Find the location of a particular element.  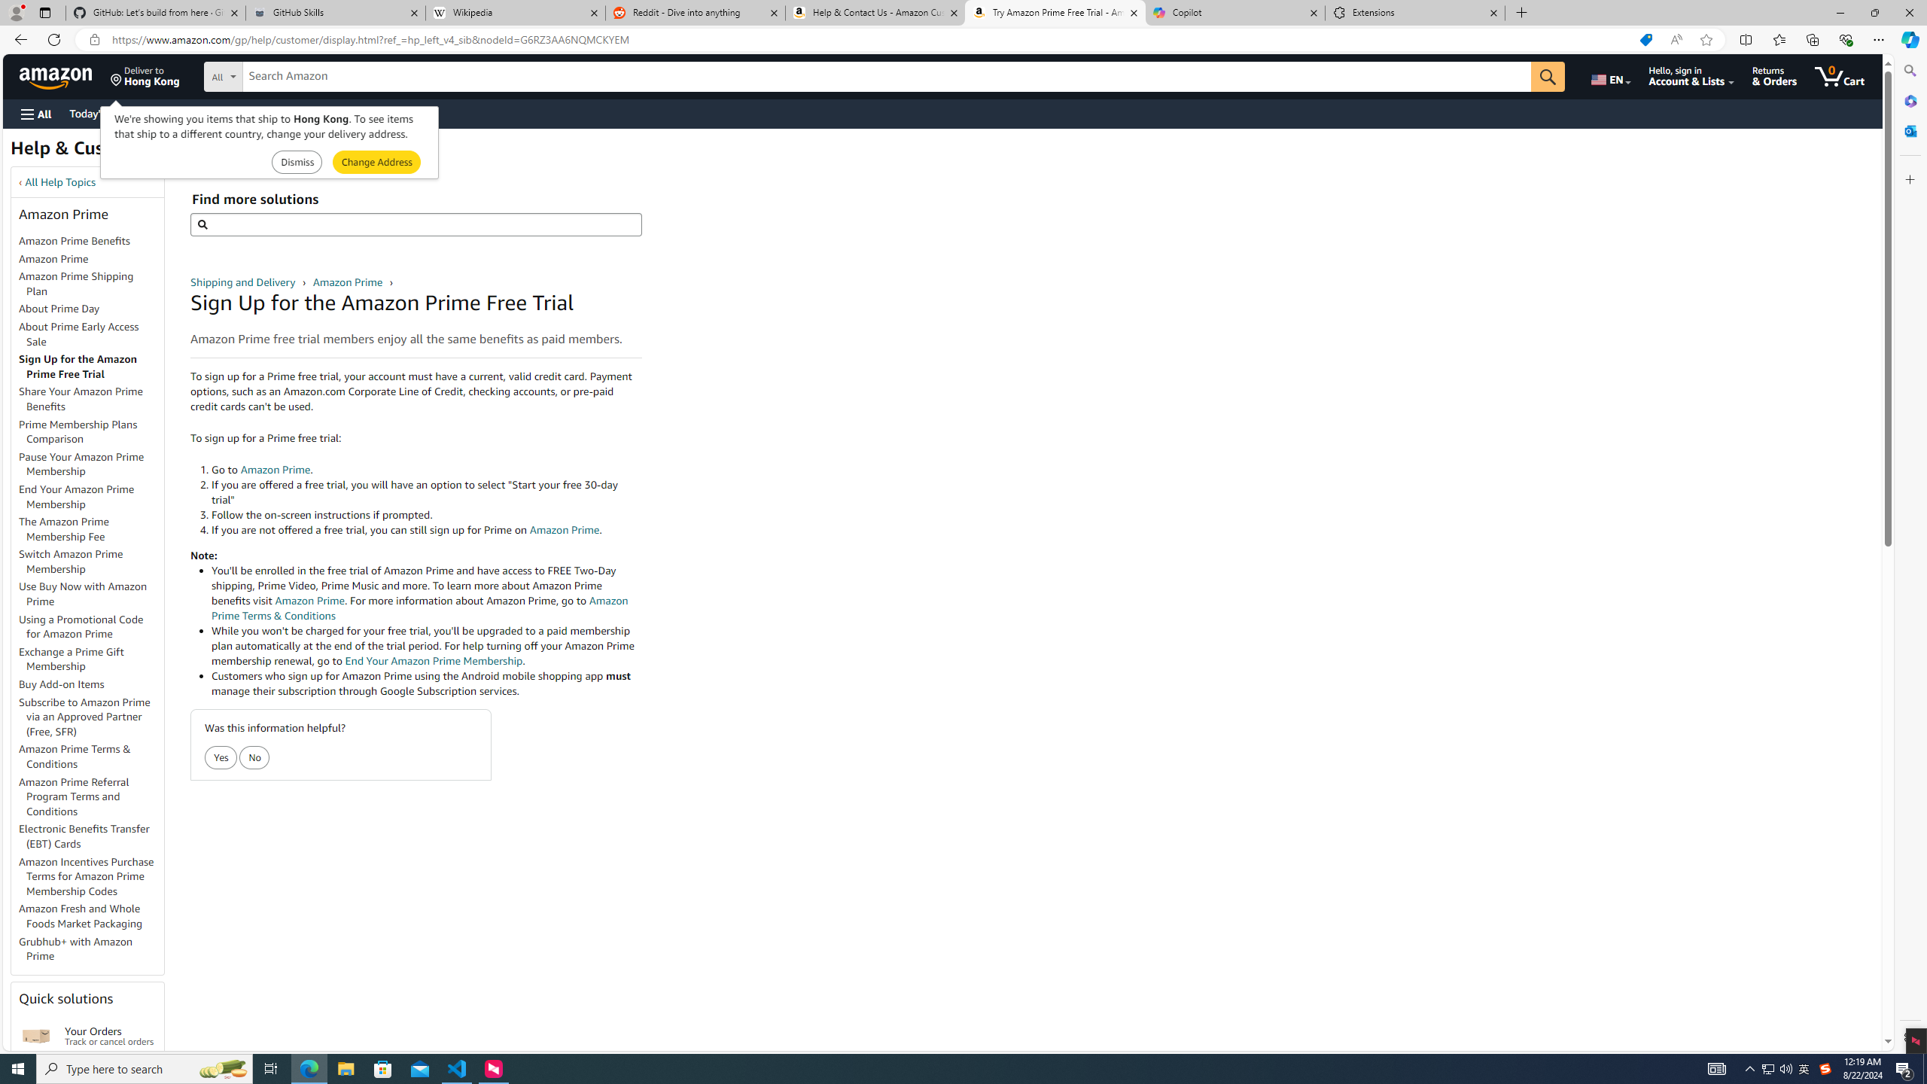

Amazon Fresh and Whole Foods Market Packaging is located at coordinates (81, 915).